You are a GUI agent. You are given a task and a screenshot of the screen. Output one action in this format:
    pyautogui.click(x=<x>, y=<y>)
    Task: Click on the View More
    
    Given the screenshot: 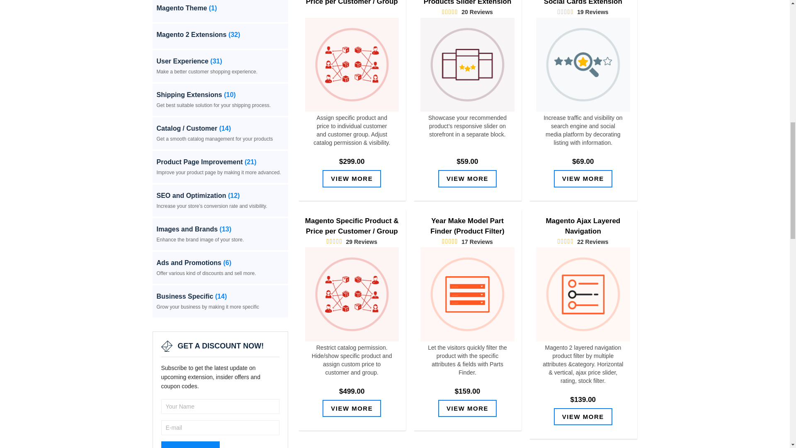 What is the action you would take?
    pyautogui.click(x=583, y=178)
    